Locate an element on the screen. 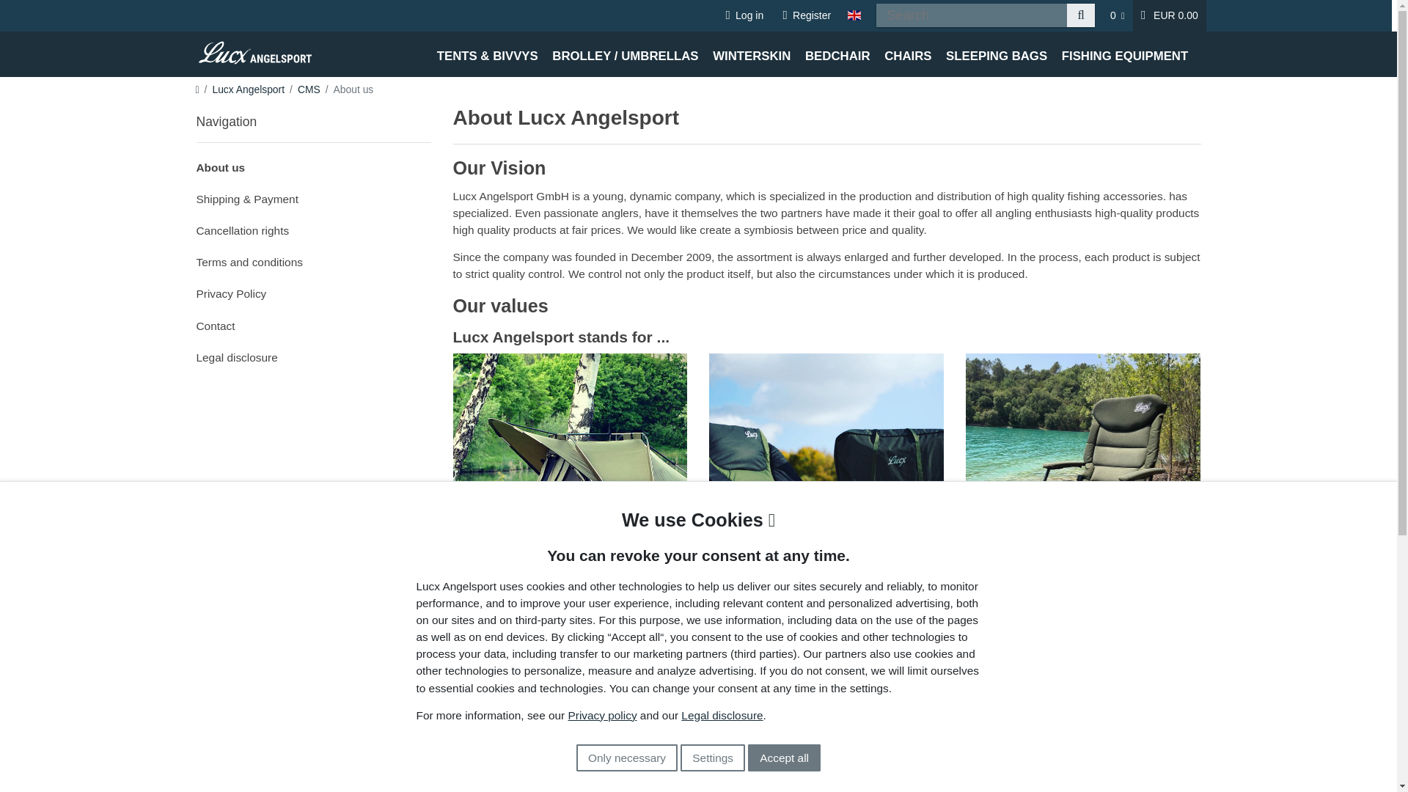 Image resolution: width=1408 pixels, height=792 pixels. Terms and conditions is located at coordinates (314, 260).